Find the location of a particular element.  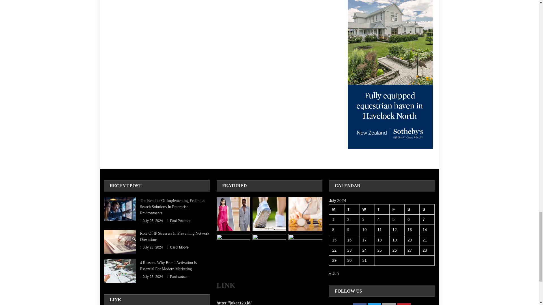

Sunday is located at coordinates (427, 210).